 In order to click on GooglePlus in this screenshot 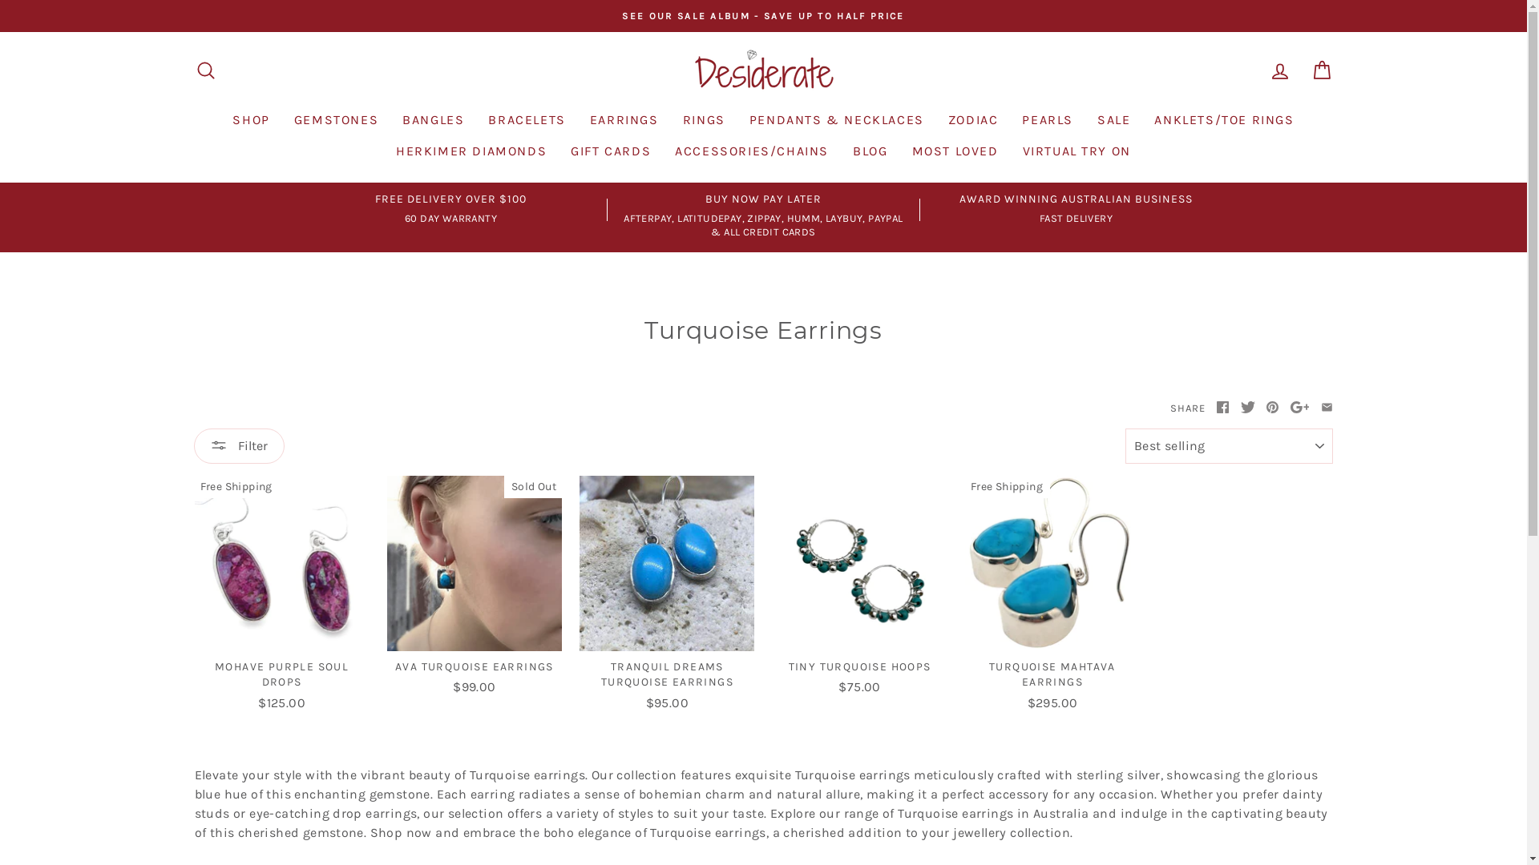, I will do `click(1300, 408)`.